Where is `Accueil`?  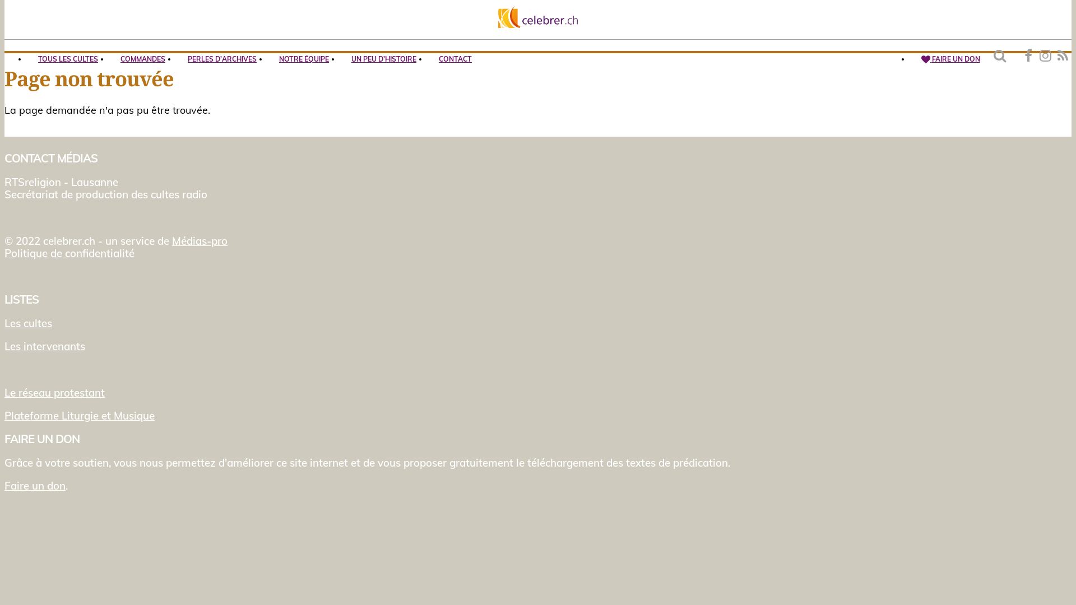 Accueil is located at coordinates (538, 17).